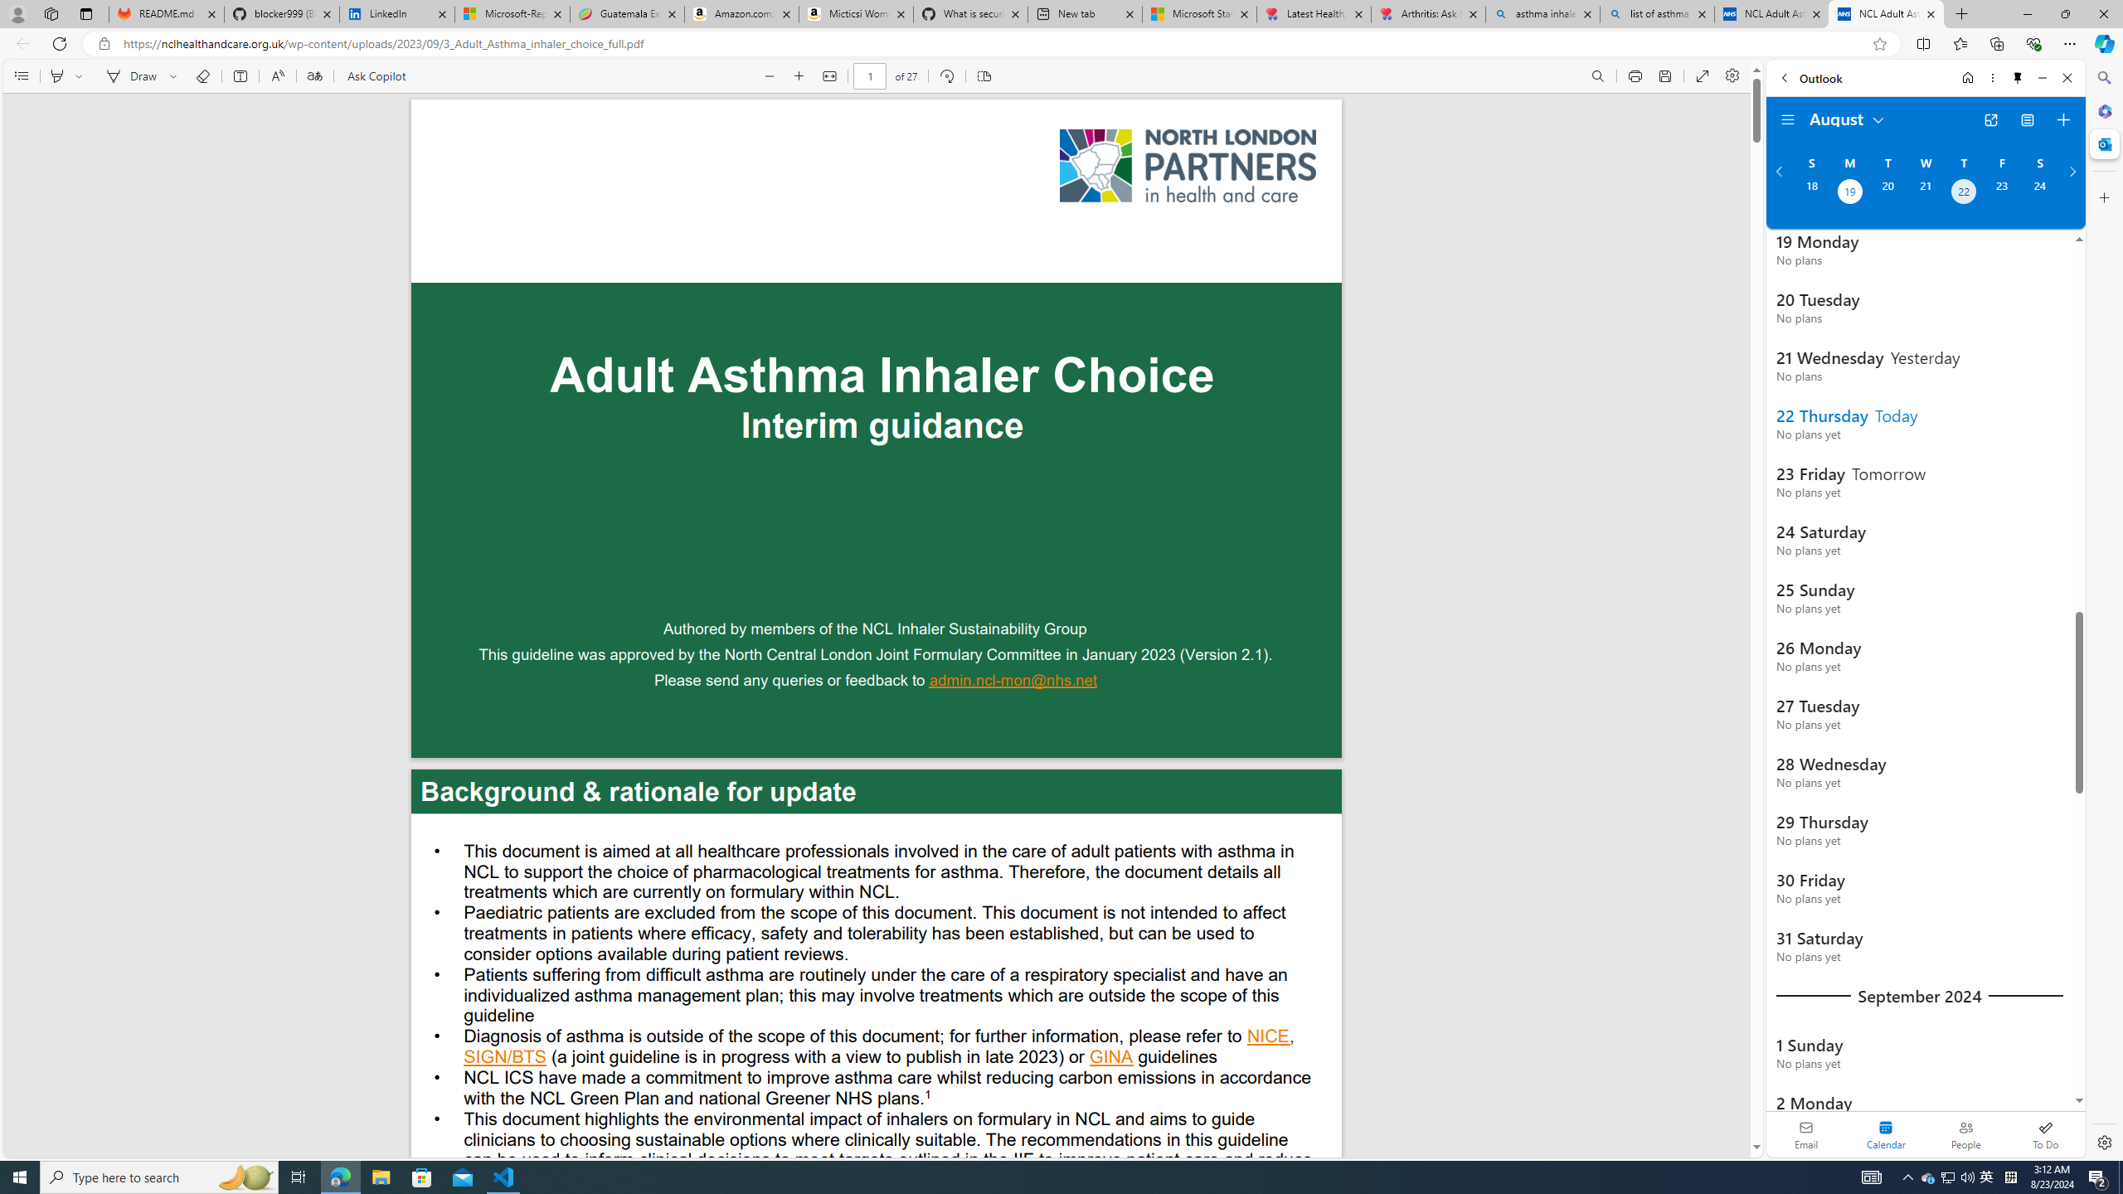  I want to click on admin.ncl-mon@nhs.net, so click(1013, 682).